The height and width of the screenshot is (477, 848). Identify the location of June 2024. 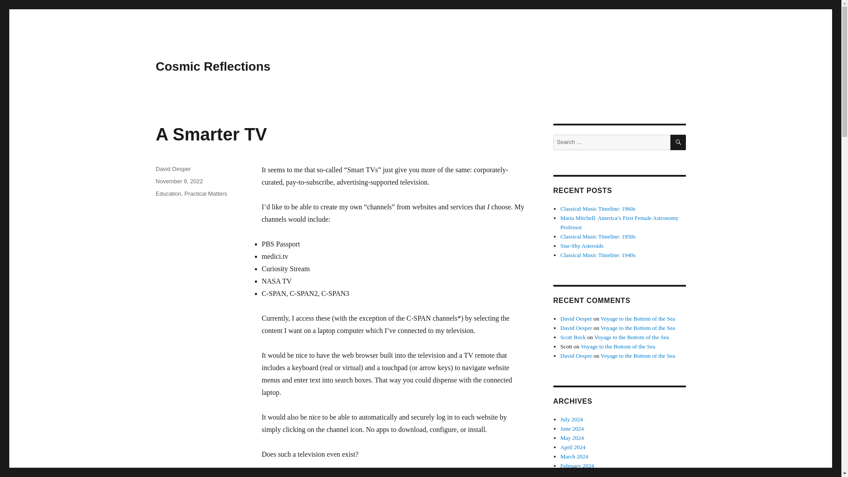
(572, 428).